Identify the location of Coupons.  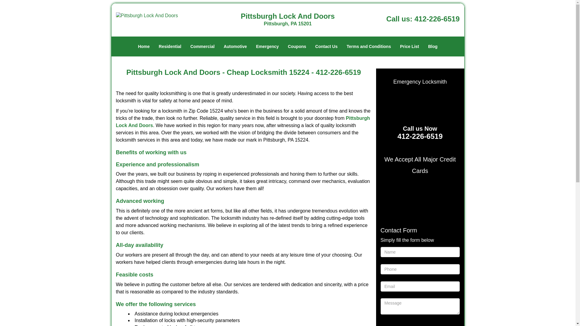
(297, 46).